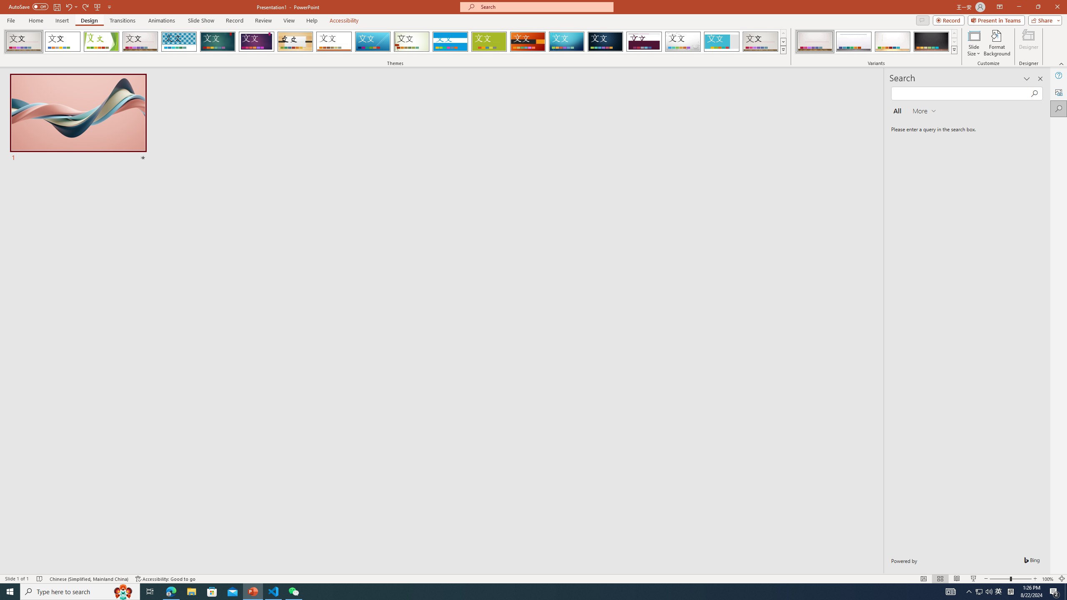  I want to click on Ion Boardroom, so click(257, 42).